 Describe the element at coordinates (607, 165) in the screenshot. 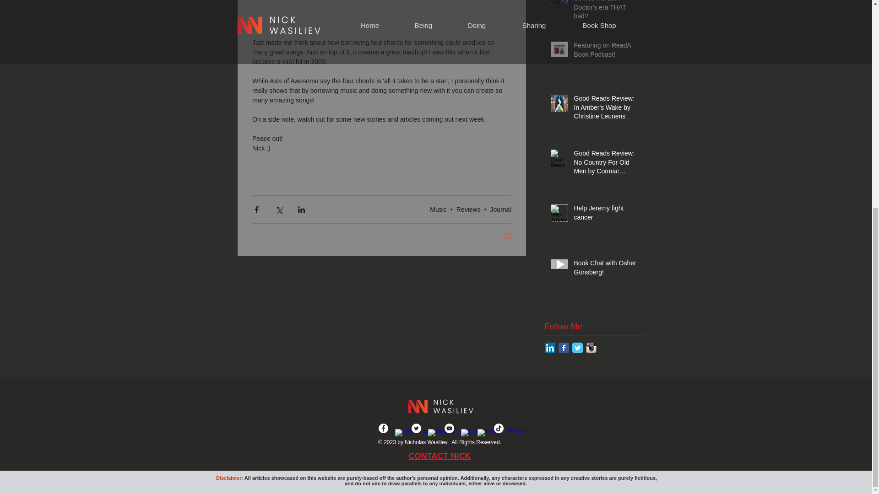

I see `Good Reads Review: No Country For Old Men by Cormac McCarthy` at that location.